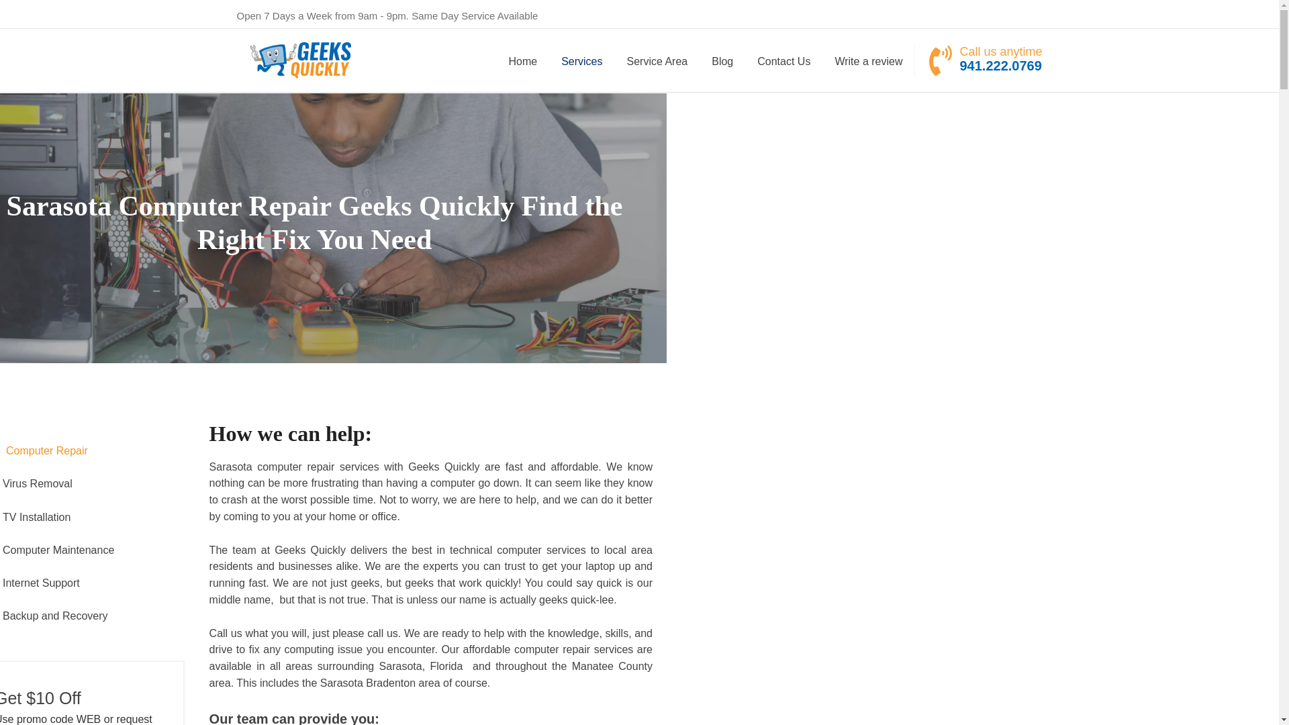 Image resolution: width=1289 pixels, height=725 pixels. Describe the element at coordinates (92, 483) in the screenshot. I see `Virus Removal` at that location.